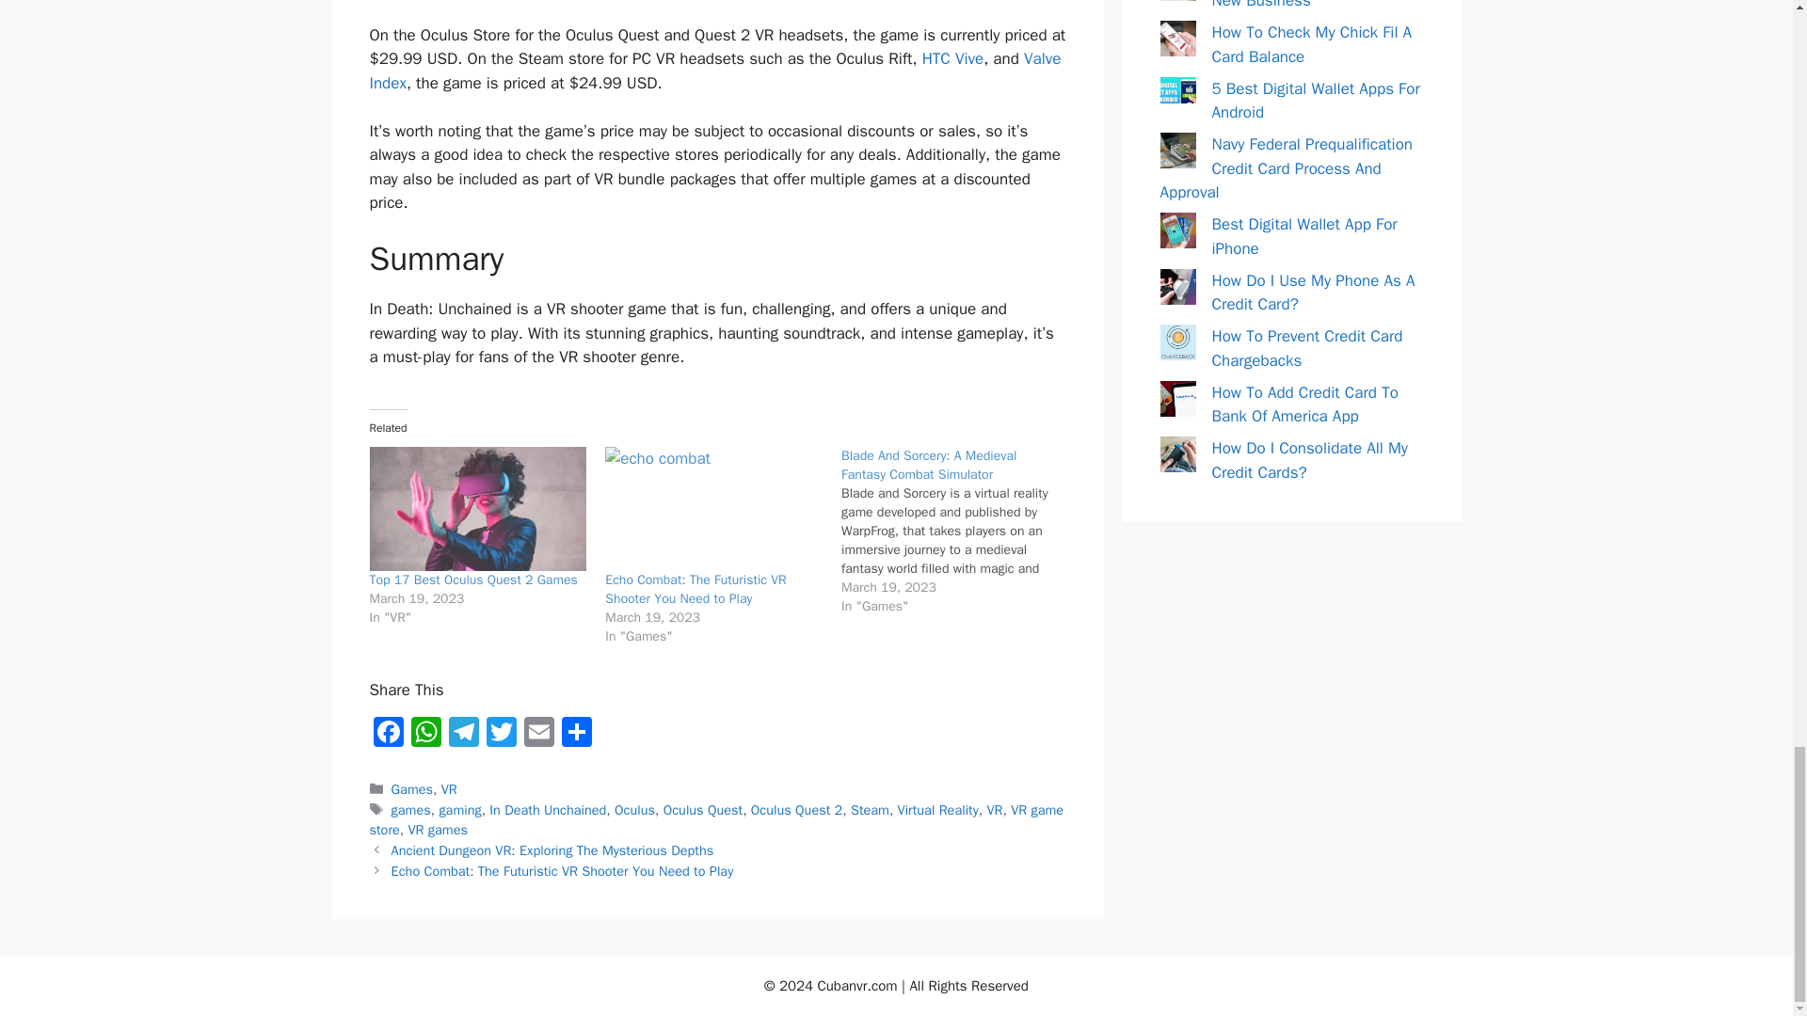  Describe the element at coordinates (388, 735) in the screenshot. I see `Facebook` at that location.